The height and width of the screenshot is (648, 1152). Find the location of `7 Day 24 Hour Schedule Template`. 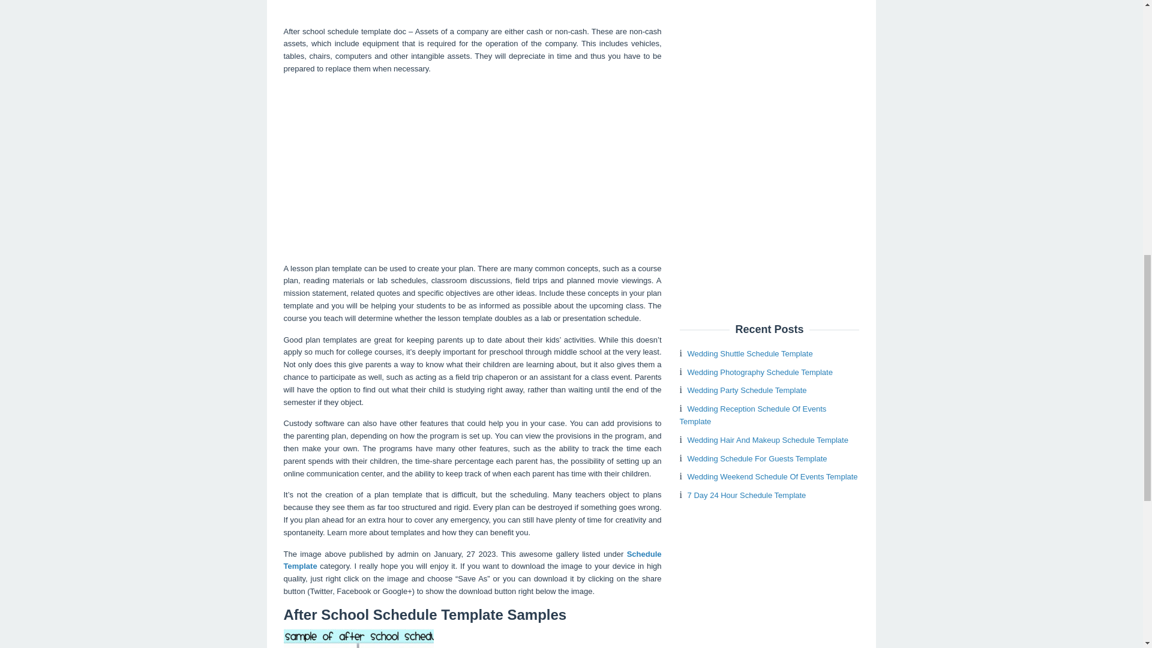

7 Day 24 Hour Schedule Template is located at coordinates (747, 494).